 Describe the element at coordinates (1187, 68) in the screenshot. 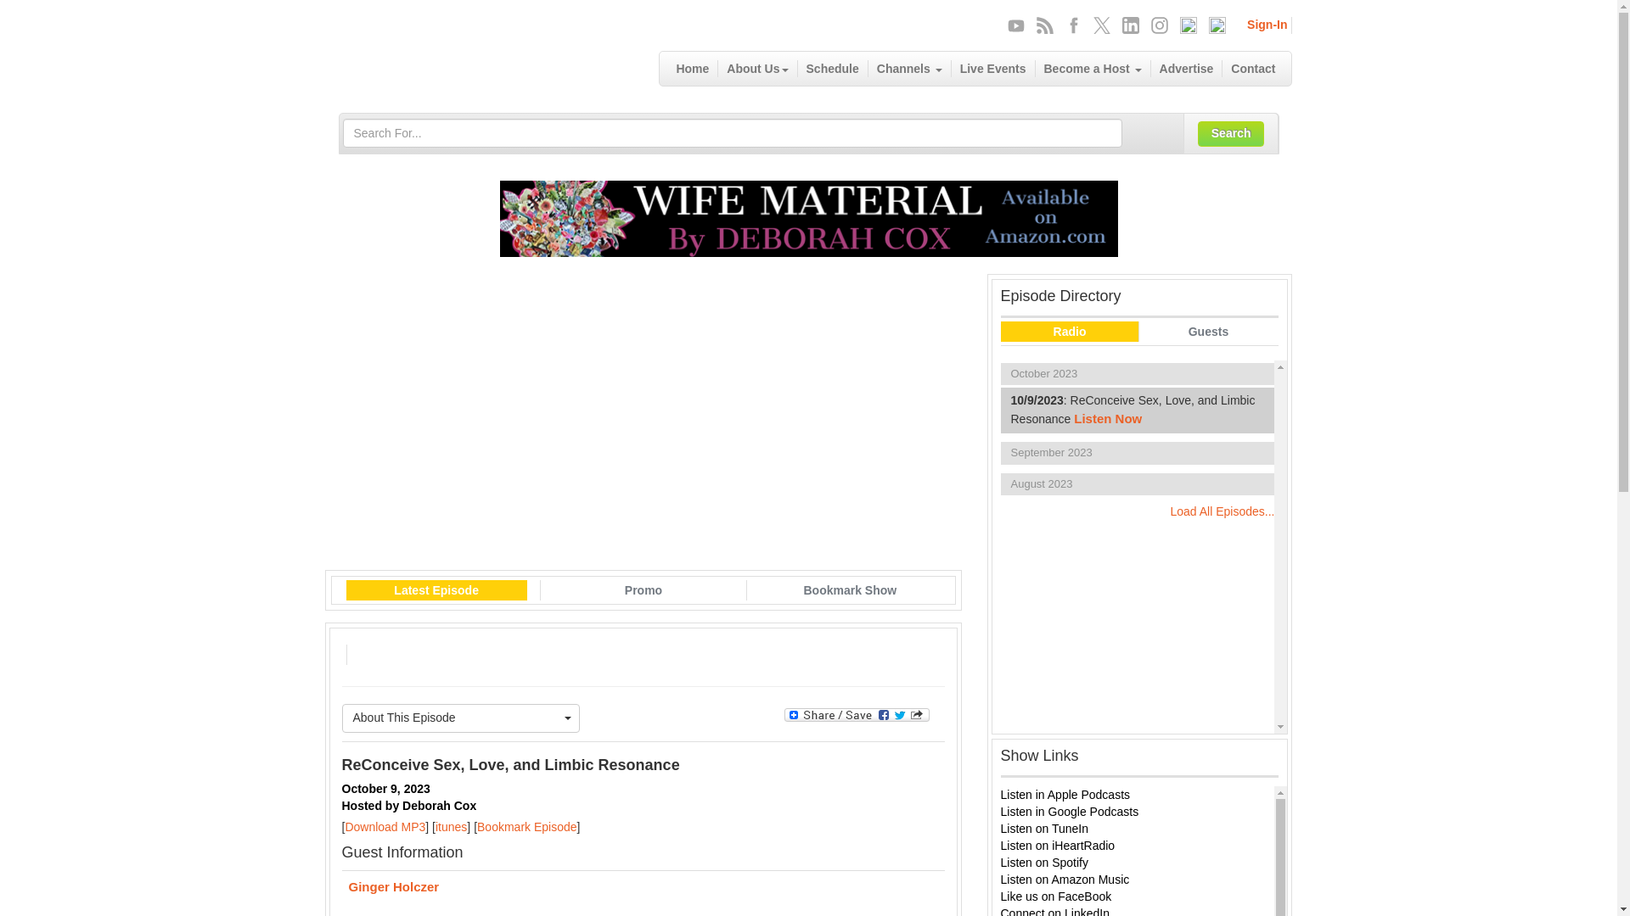

I see `Advertise` at that location.